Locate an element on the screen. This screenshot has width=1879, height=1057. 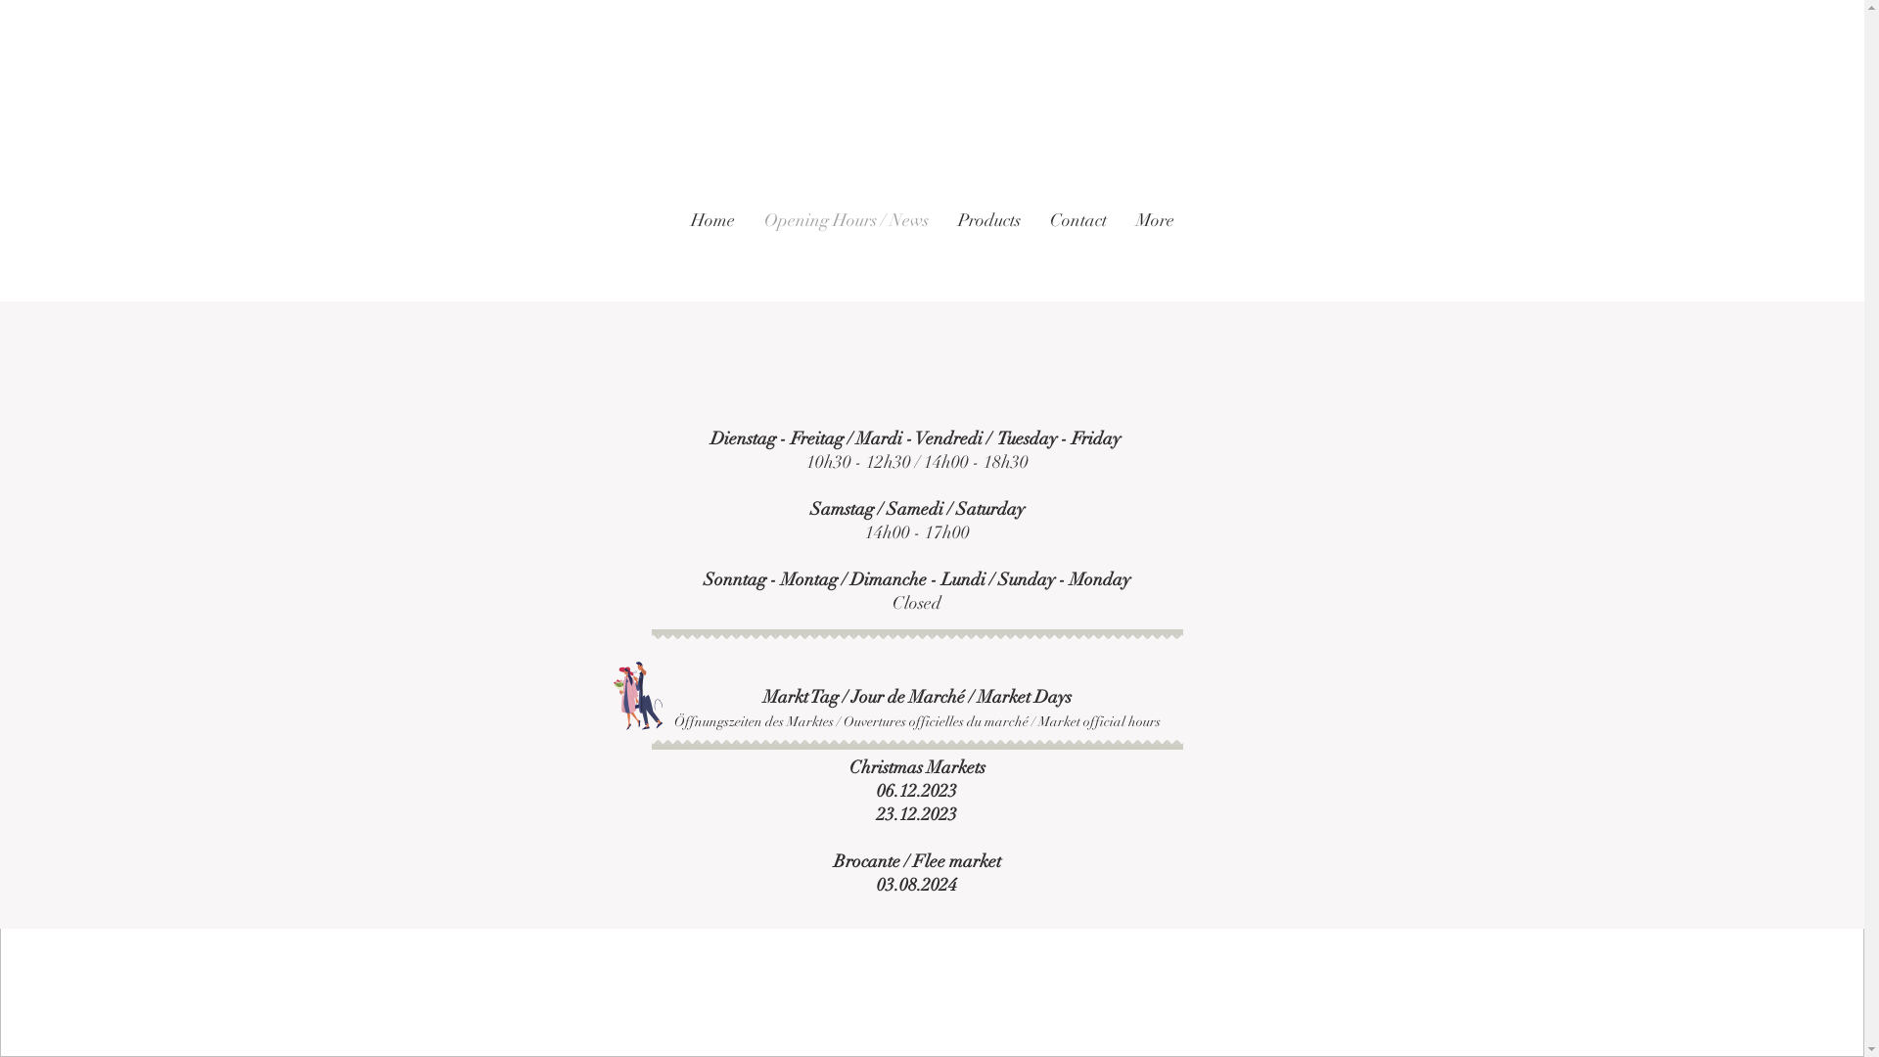
Contact is located at coordinates (1078, 251).